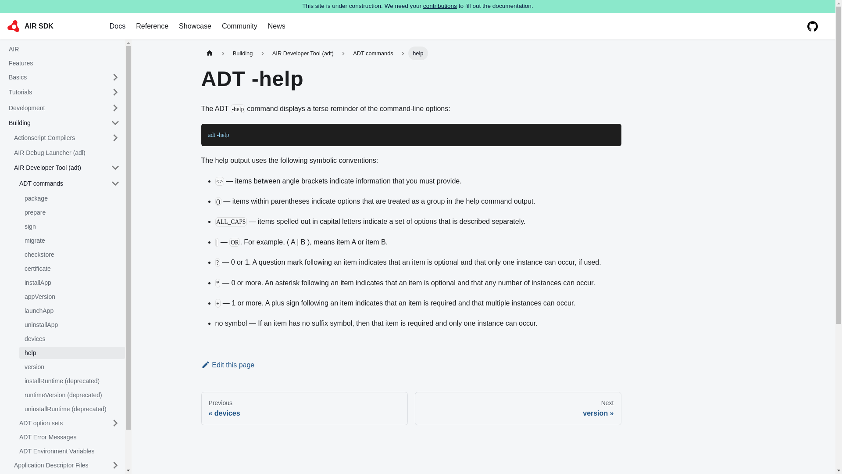 Image resolution: width=842 pixels, height=474 pixels. Describe the element at coordinates (72, 339) in the screenshot. I see `devices` at that location.